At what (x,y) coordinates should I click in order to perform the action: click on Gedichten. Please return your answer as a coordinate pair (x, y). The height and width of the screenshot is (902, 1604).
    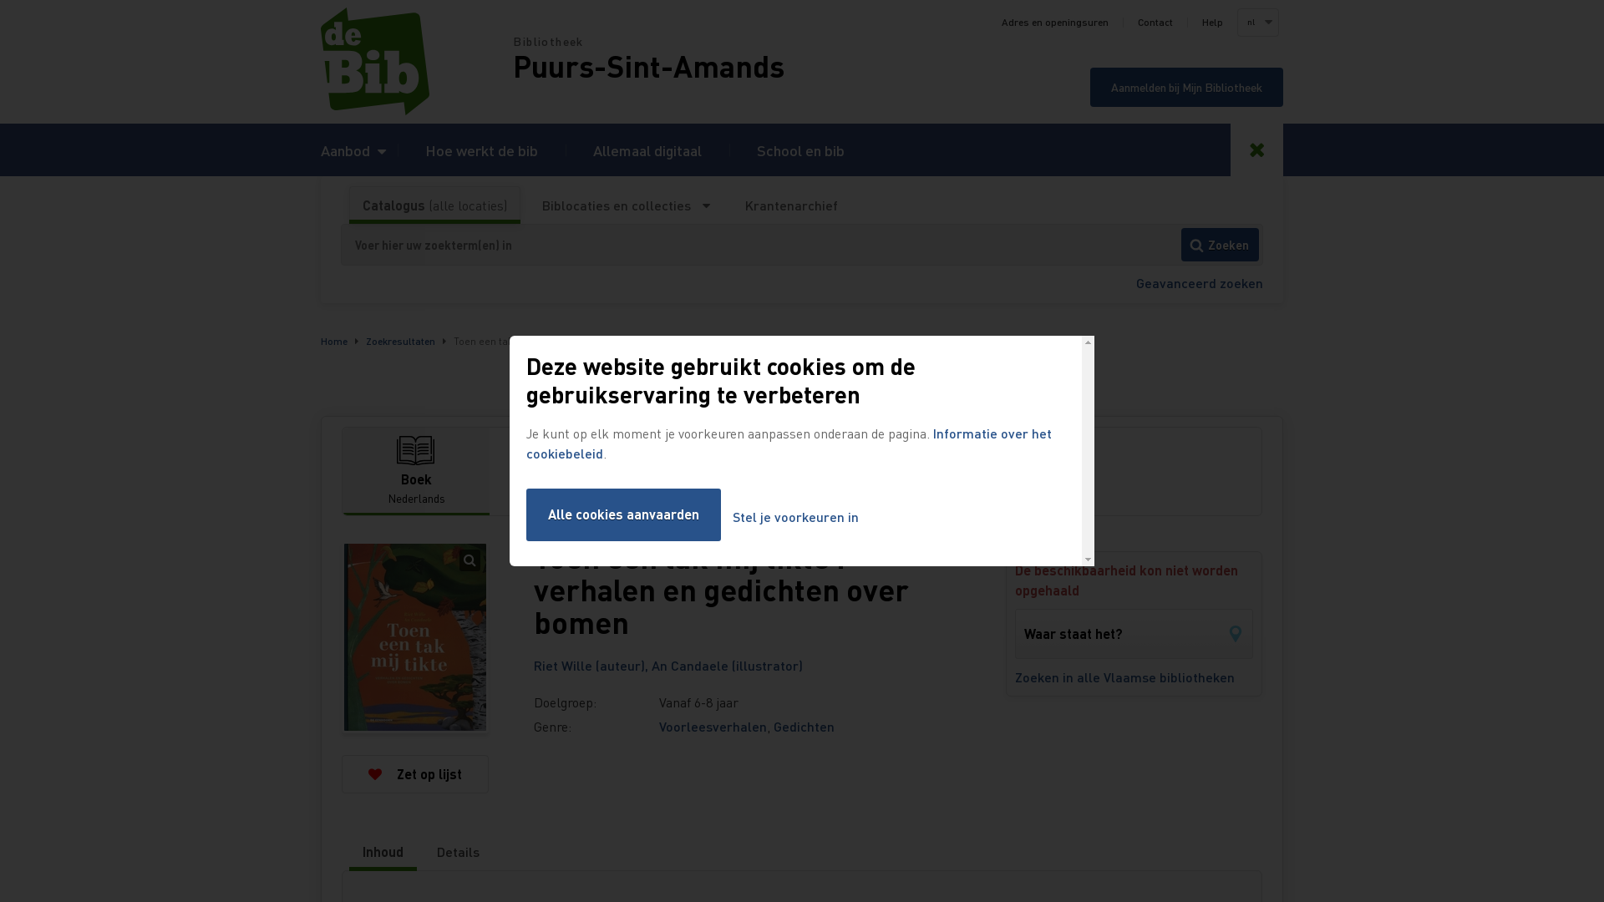
    Looking at the image, I should click on (804, 727).